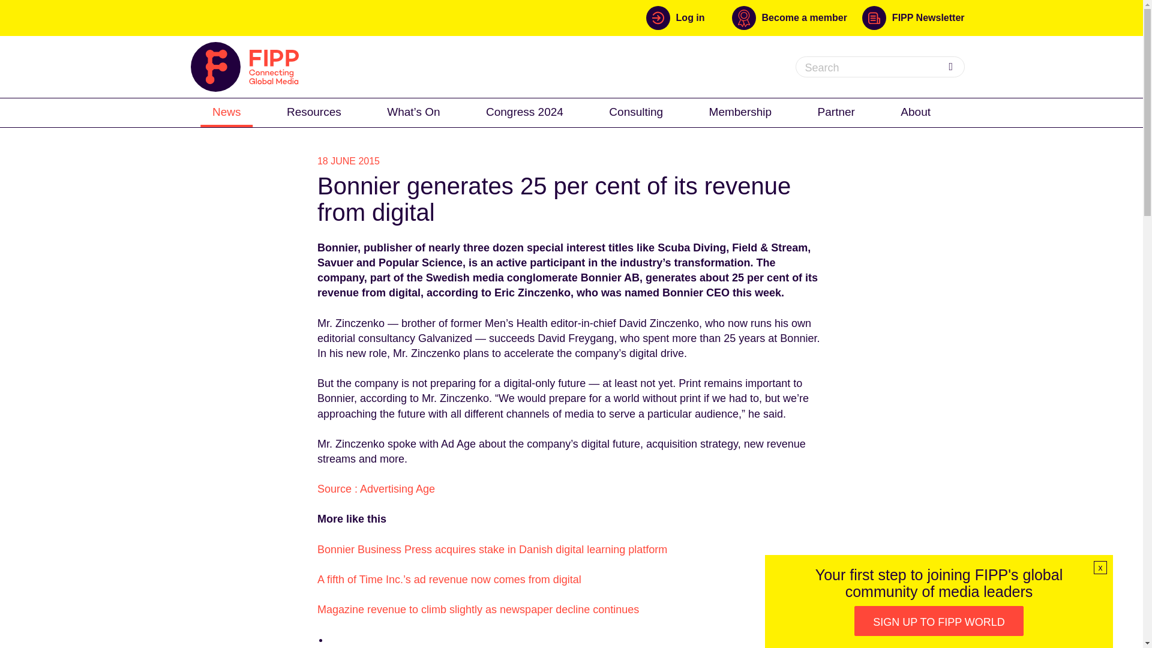  What do you see at coordinates (740, 112) in the screenshot?
I see `Membership` at bounding box center [740, 112].